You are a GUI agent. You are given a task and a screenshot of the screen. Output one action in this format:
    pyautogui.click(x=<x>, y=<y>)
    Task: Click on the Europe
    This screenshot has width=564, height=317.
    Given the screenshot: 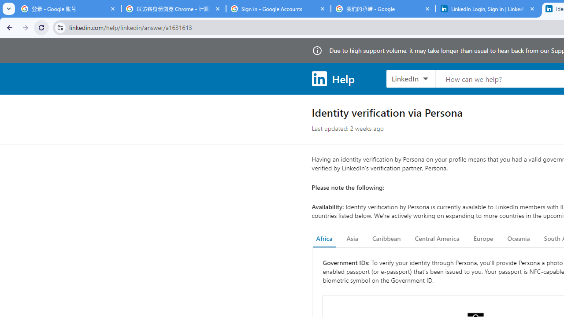 What is the action you would take?
    pyautogui.click(x=483, y=239)
    